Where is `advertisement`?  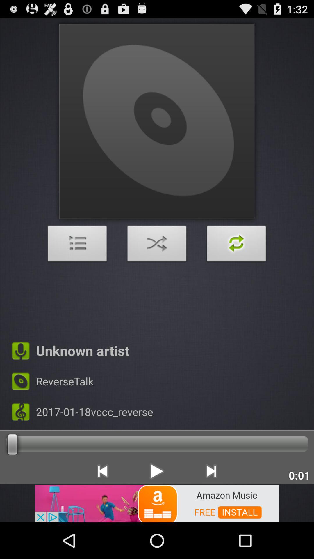
advertisement is located at coordinates (157, 503).